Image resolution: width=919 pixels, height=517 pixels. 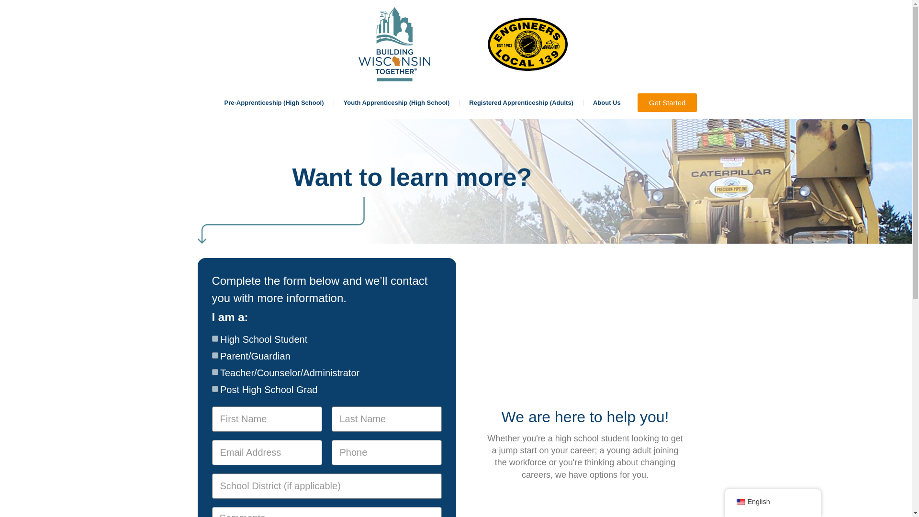 I want to click on Post High School Grad, so click(x=214, y=389).